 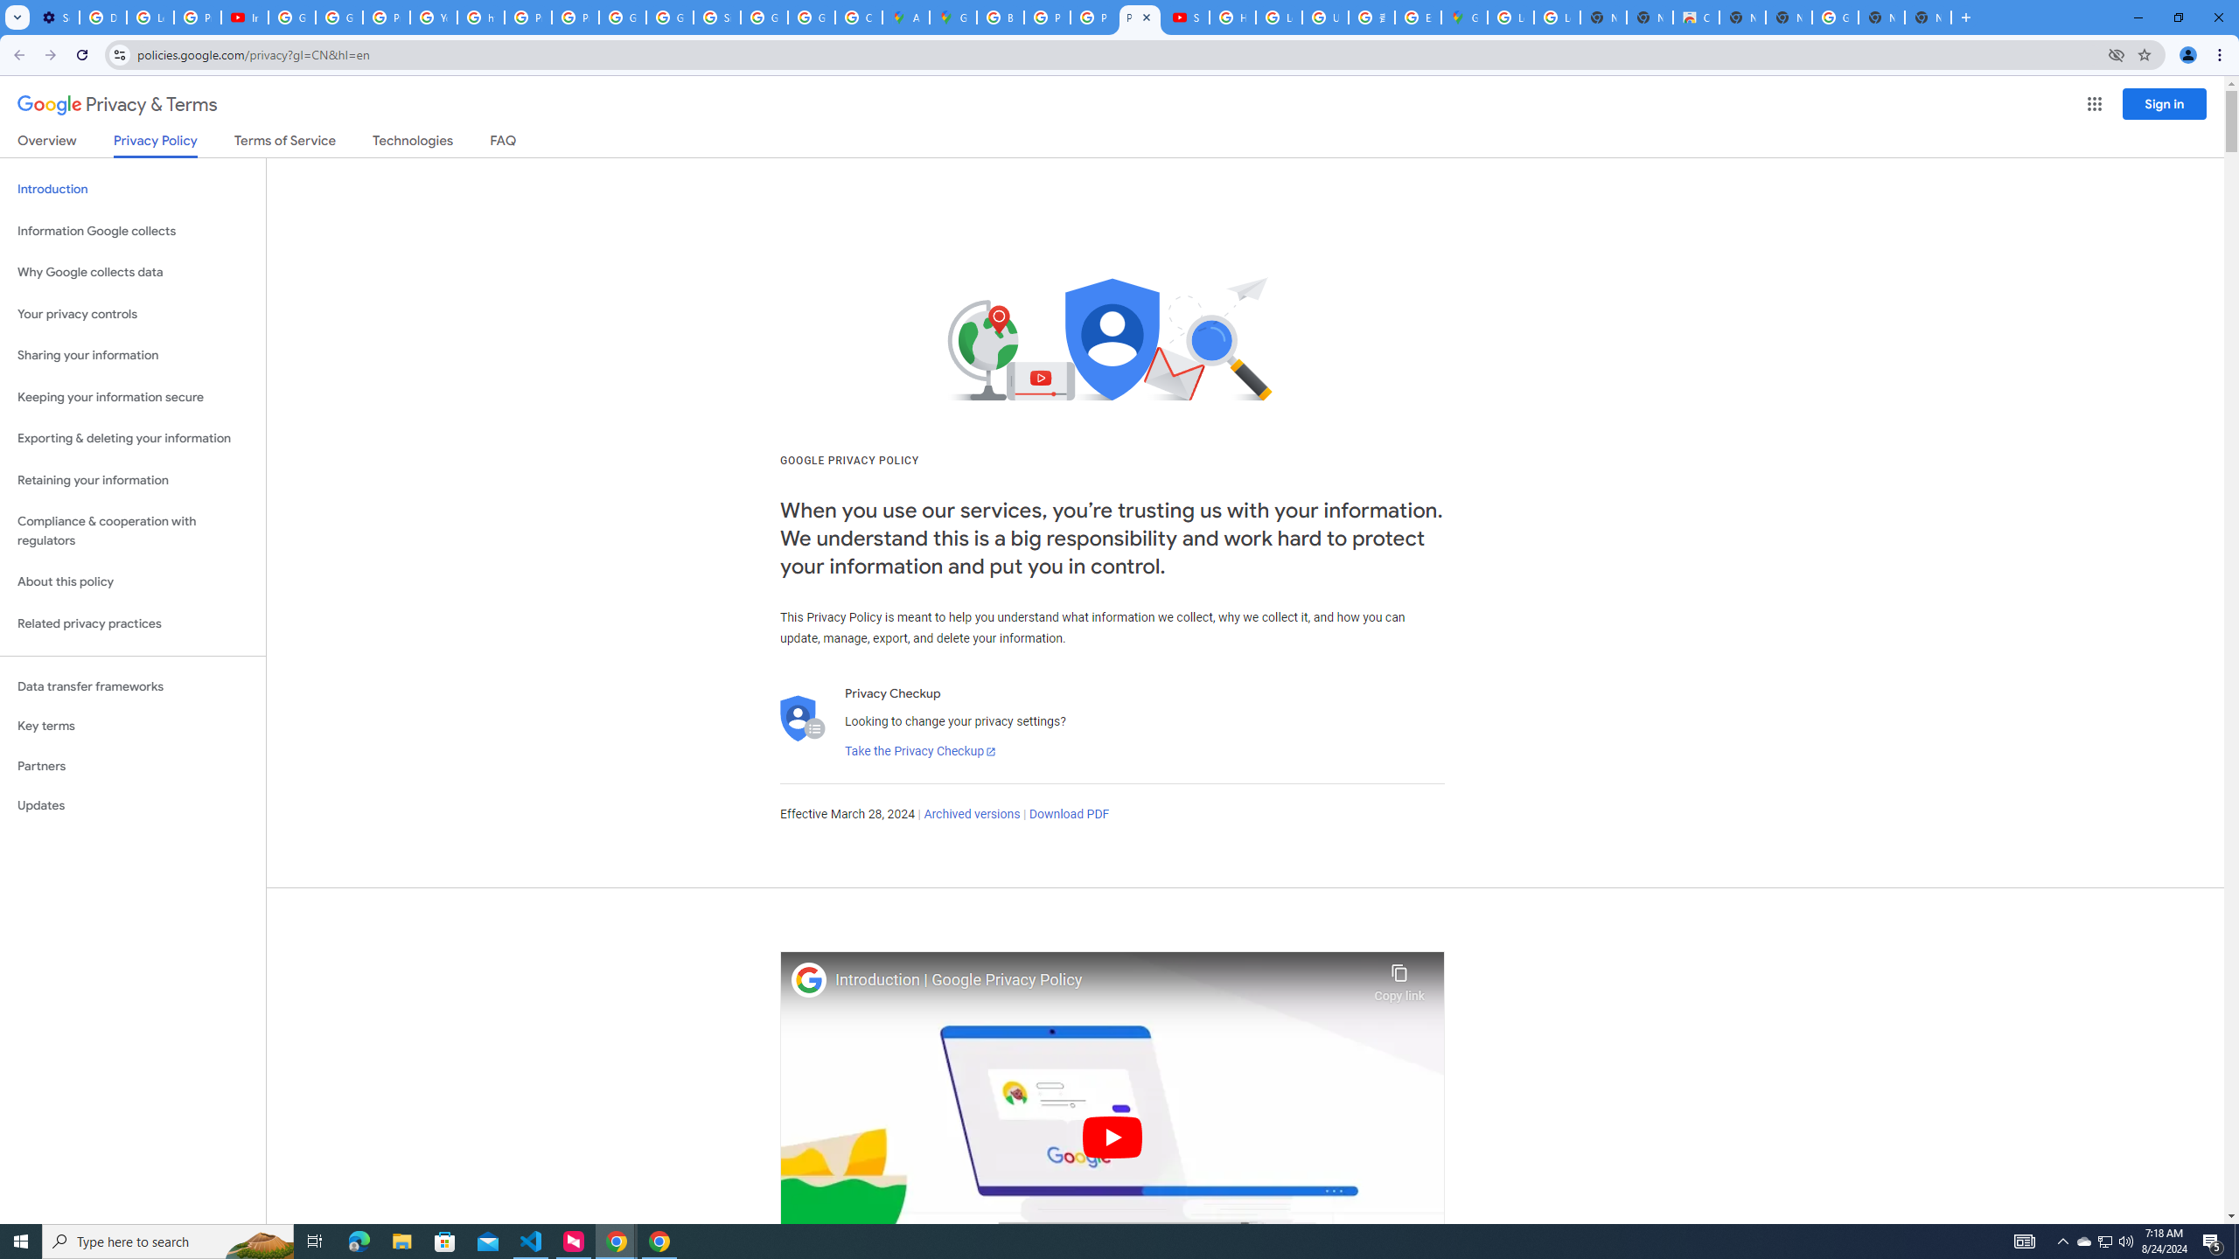 What do you see at coordinates (504, 143) in the screenshot?
I see `FAQ` at bounding box center [504, 143].